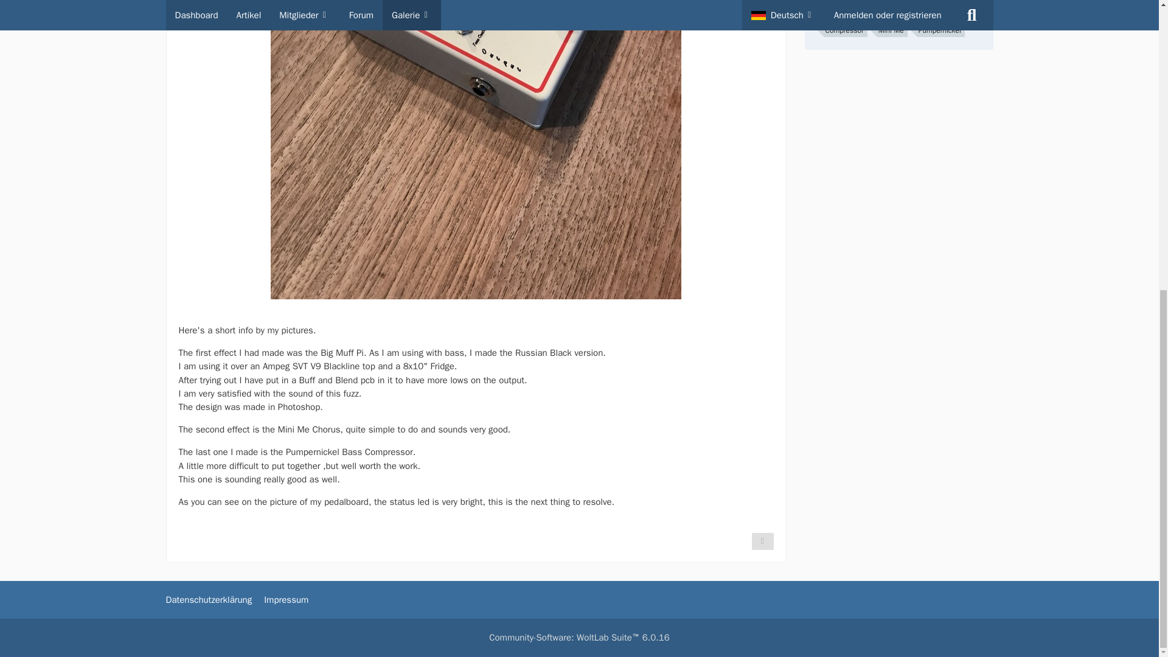 This screenshot has width=1168, height=657. I want to click on Compressor, so click(844, 30).